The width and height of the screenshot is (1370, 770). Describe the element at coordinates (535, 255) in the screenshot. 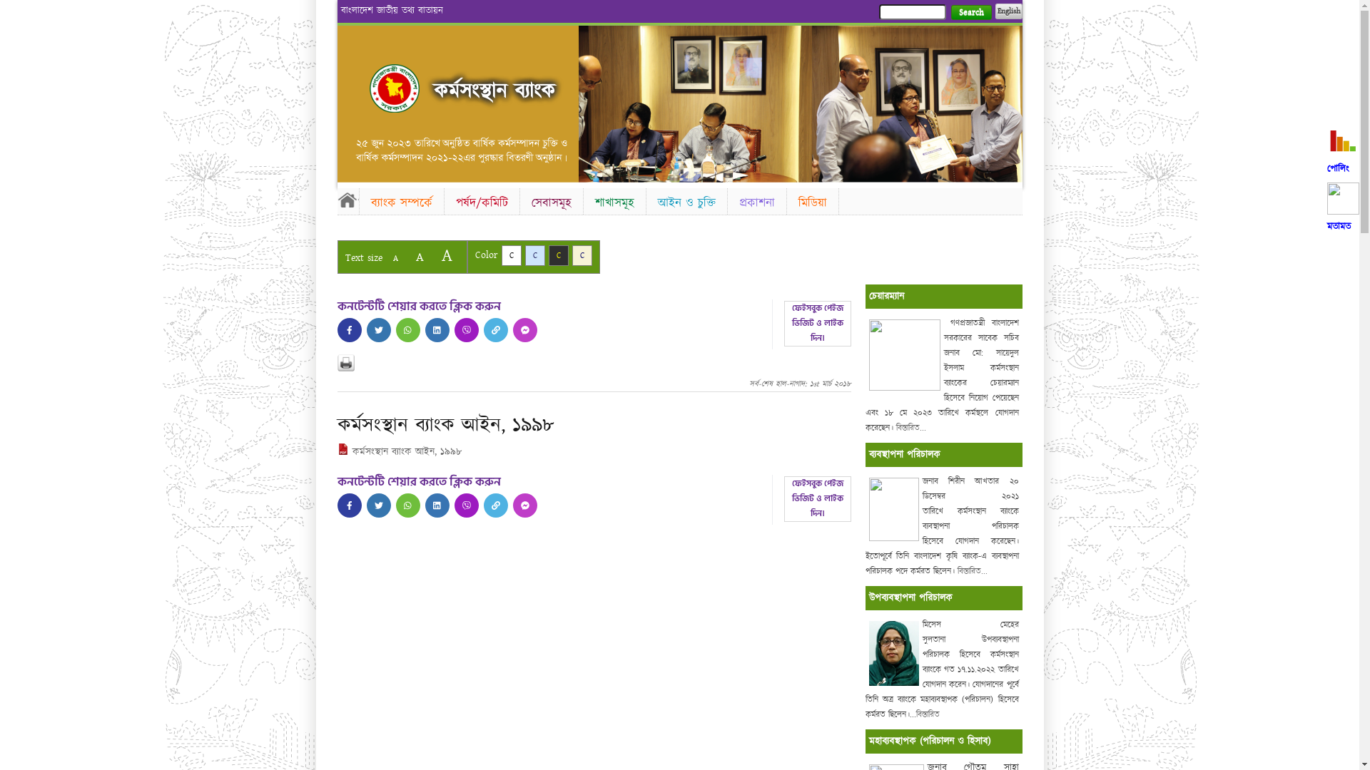

I see `C` at that location.